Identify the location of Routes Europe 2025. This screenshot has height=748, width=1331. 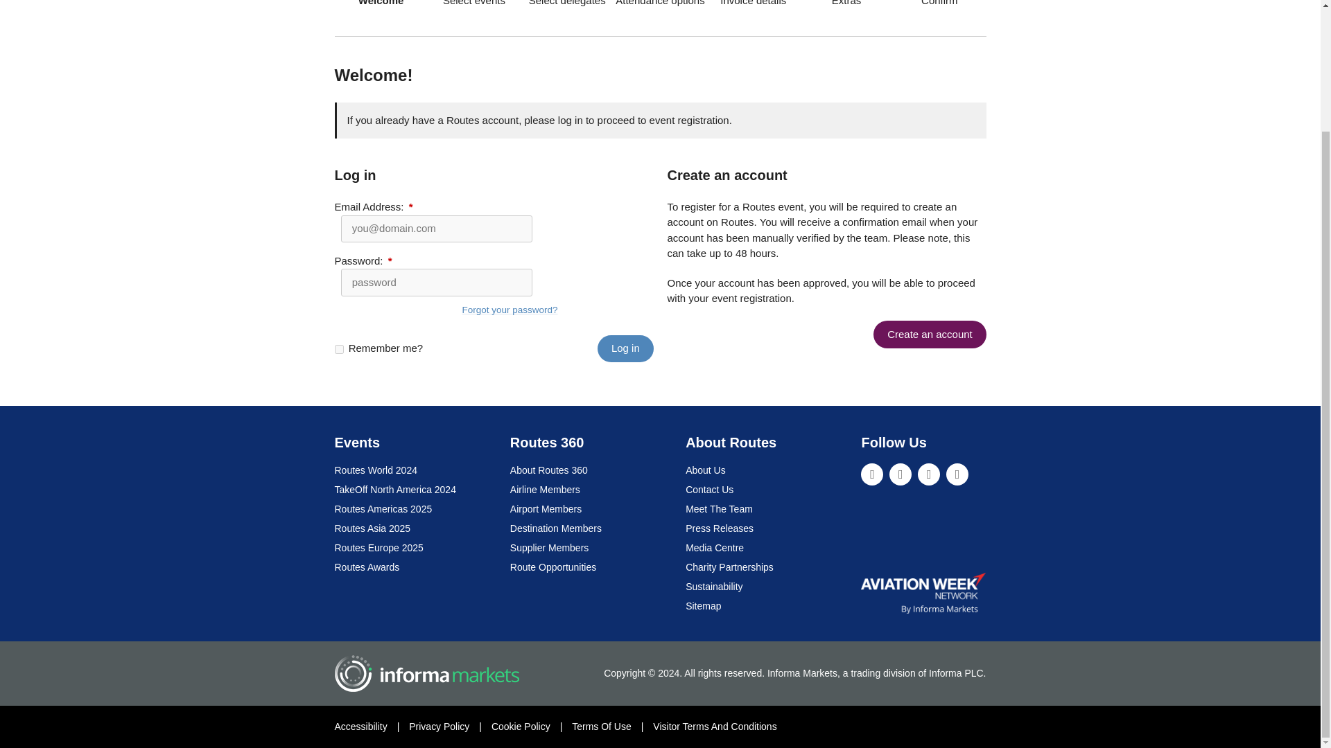
(379, 548).